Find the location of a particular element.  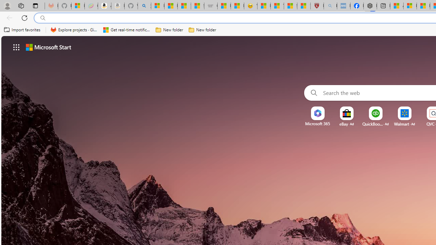

Nordace - Nordace Siena Is Not An Ordinary Backpack is located at coordinates (370, 6).